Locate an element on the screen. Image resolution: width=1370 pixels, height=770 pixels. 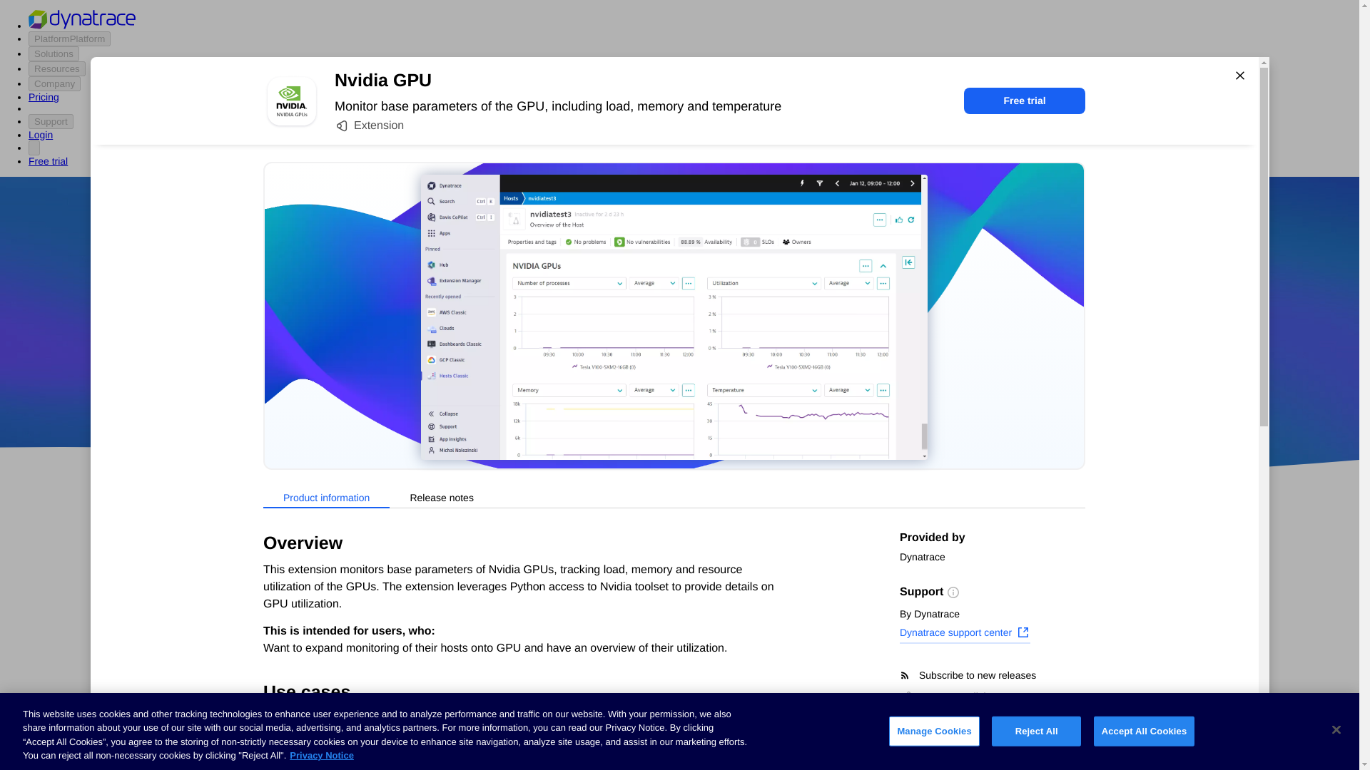
 artificial-intelligence machine-learning is located at coordinates (571, 731).